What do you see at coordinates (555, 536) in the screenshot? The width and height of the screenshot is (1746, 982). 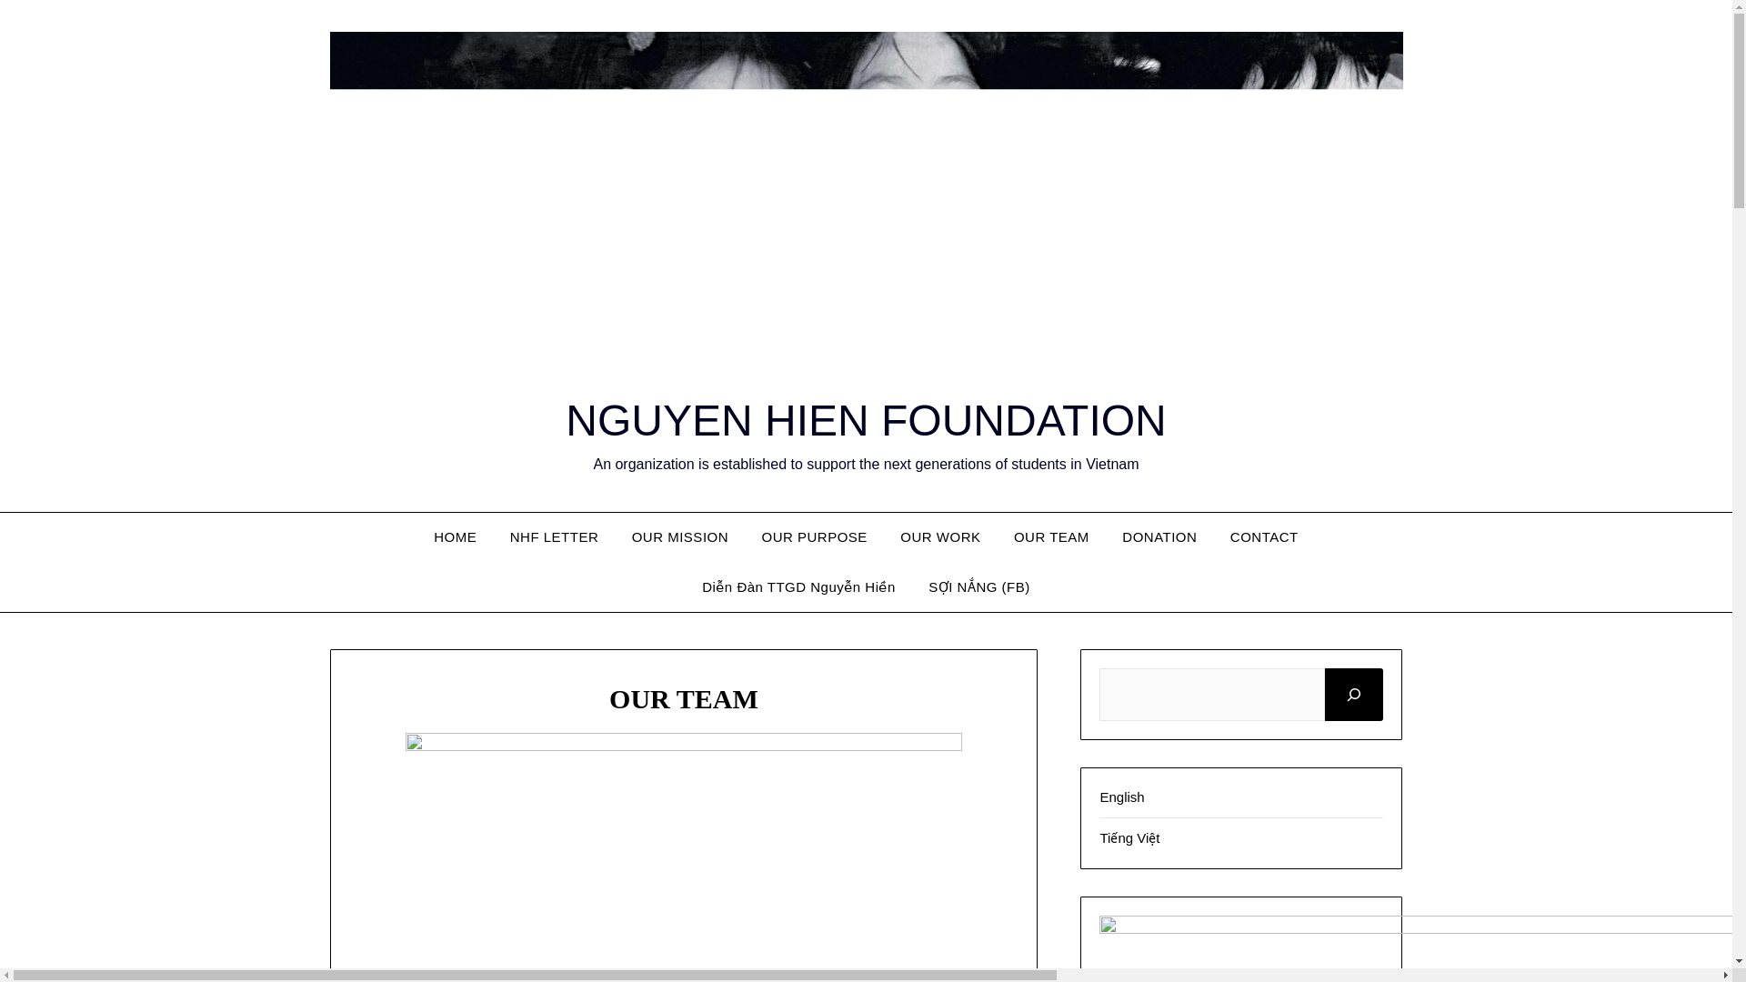 I see `NHF LETTER` at bounding box center [555, 536].